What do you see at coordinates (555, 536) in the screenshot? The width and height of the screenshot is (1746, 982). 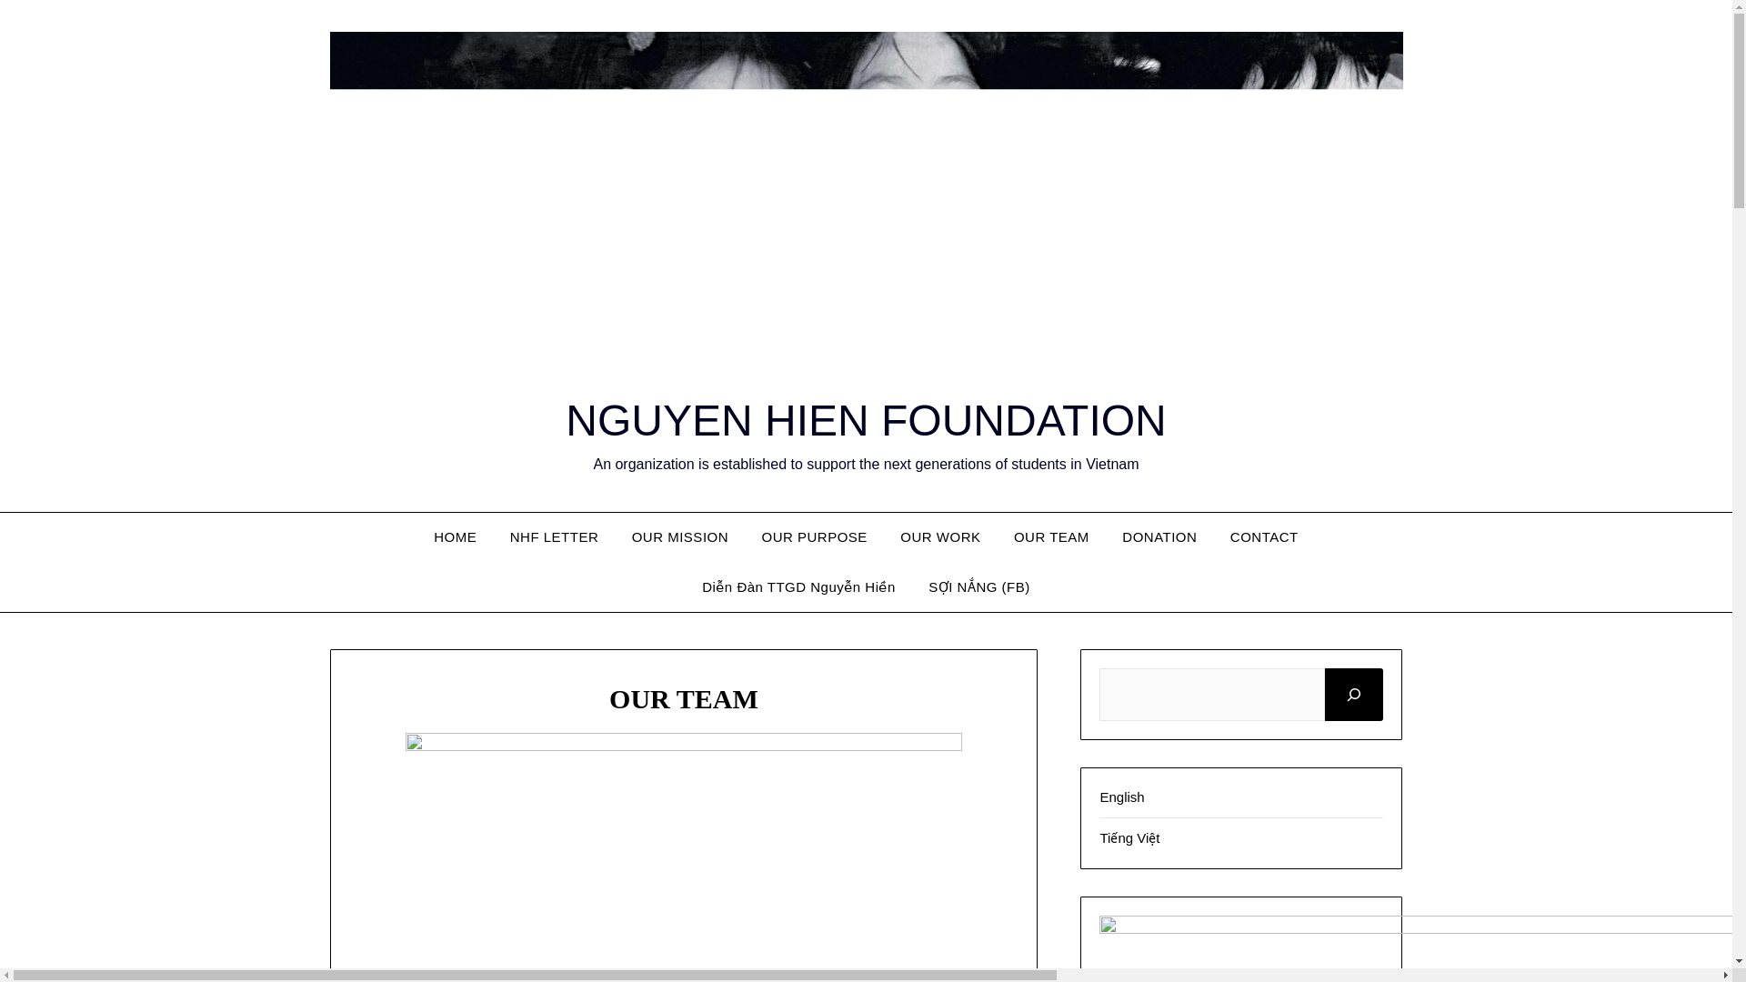 I see `NHF LETTER` at bounding box center [555, 536].